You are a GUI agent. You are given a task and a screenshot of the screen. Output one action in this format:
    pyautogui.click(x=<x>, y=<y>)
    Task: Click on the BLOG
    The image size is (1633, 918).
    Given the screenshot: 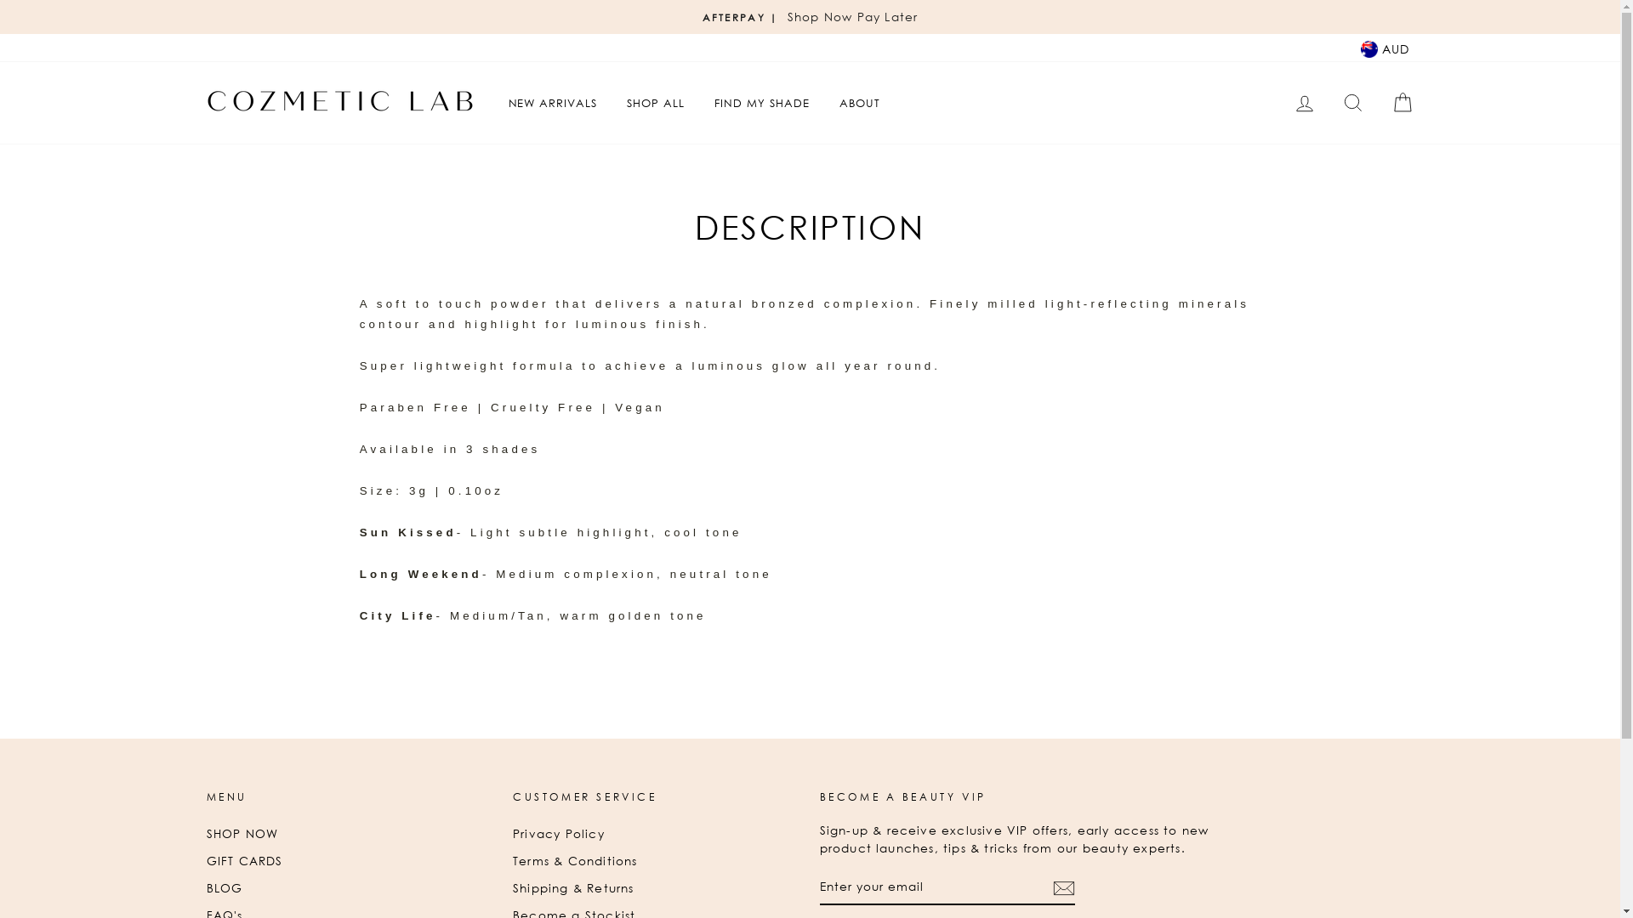 What is the action you would take?
    pyautogui.click(x=225, y=888)
    